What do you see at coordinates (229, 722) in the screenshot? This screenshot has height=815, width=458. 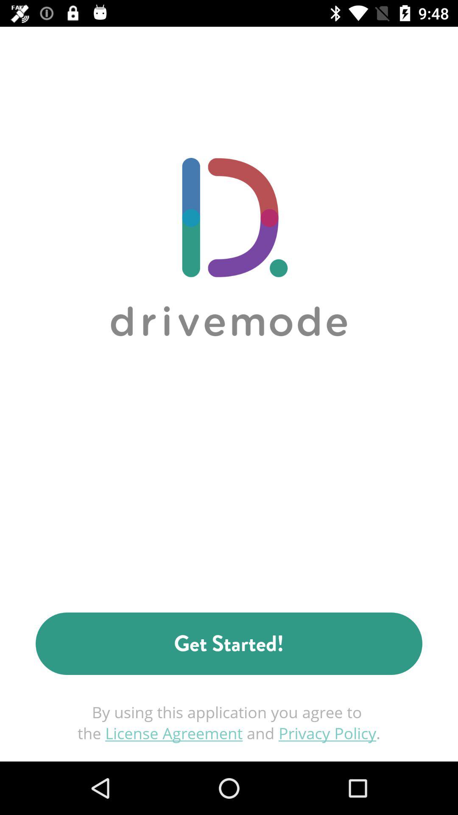 I see `flip to the by using this` at bounding box center [229, 722].